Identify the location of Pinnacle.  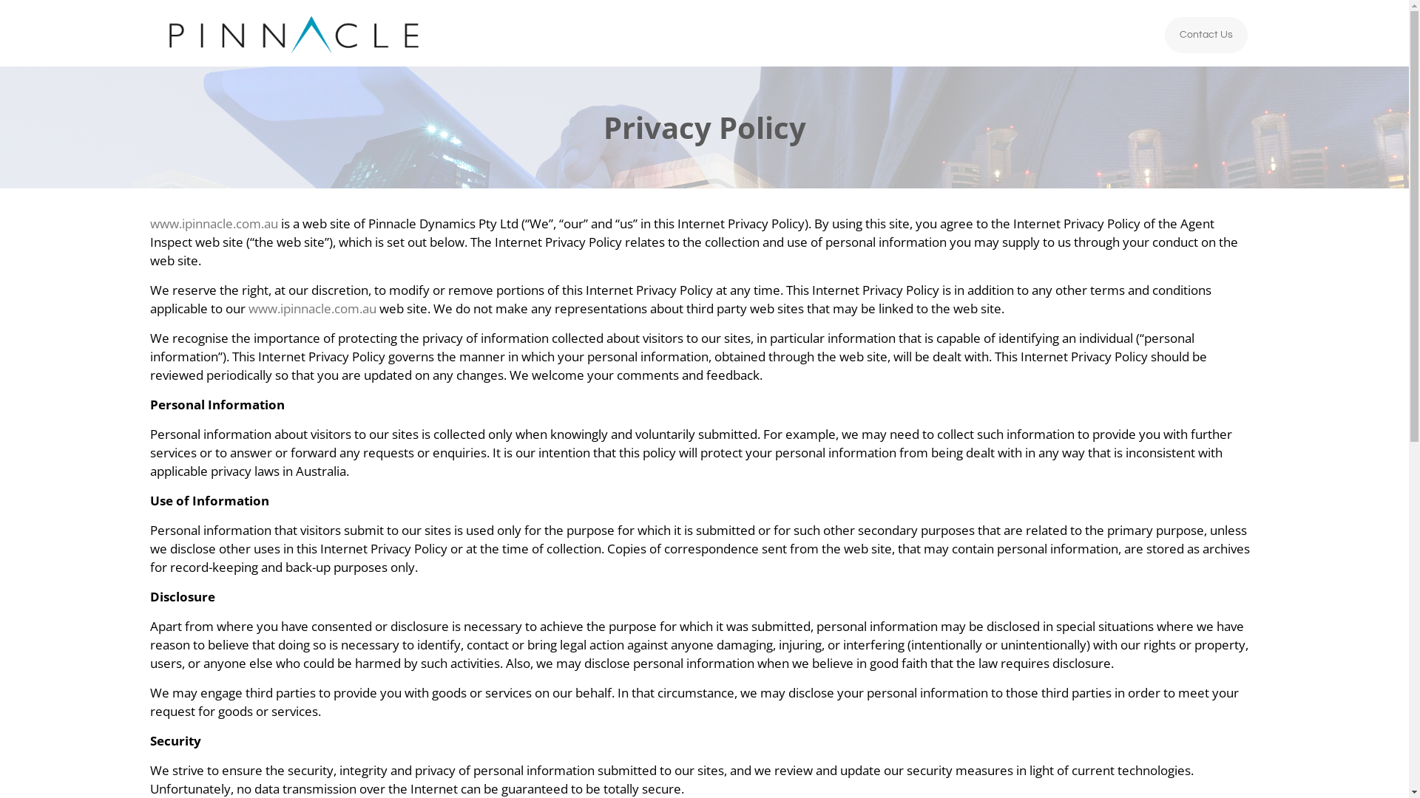
(294, 33).